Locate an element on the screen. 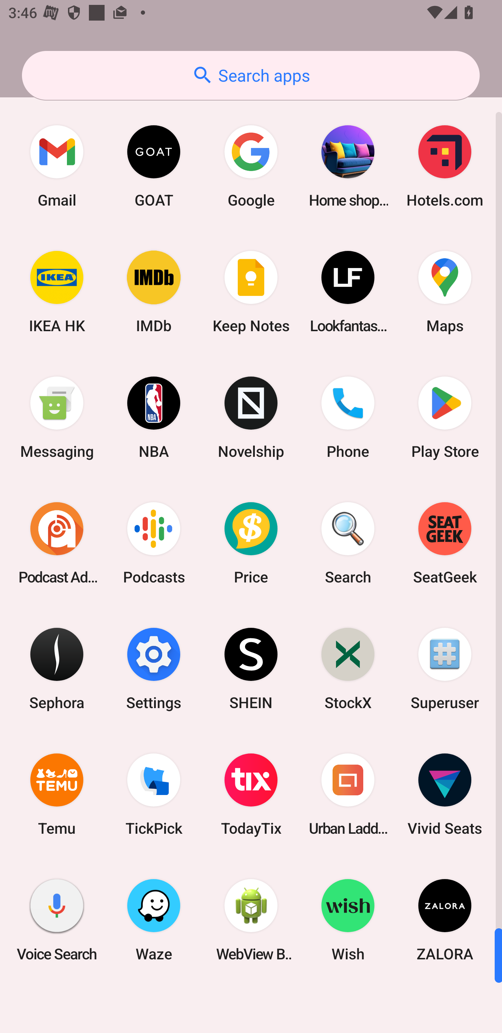  Settings is located at coordinates (154, 668).